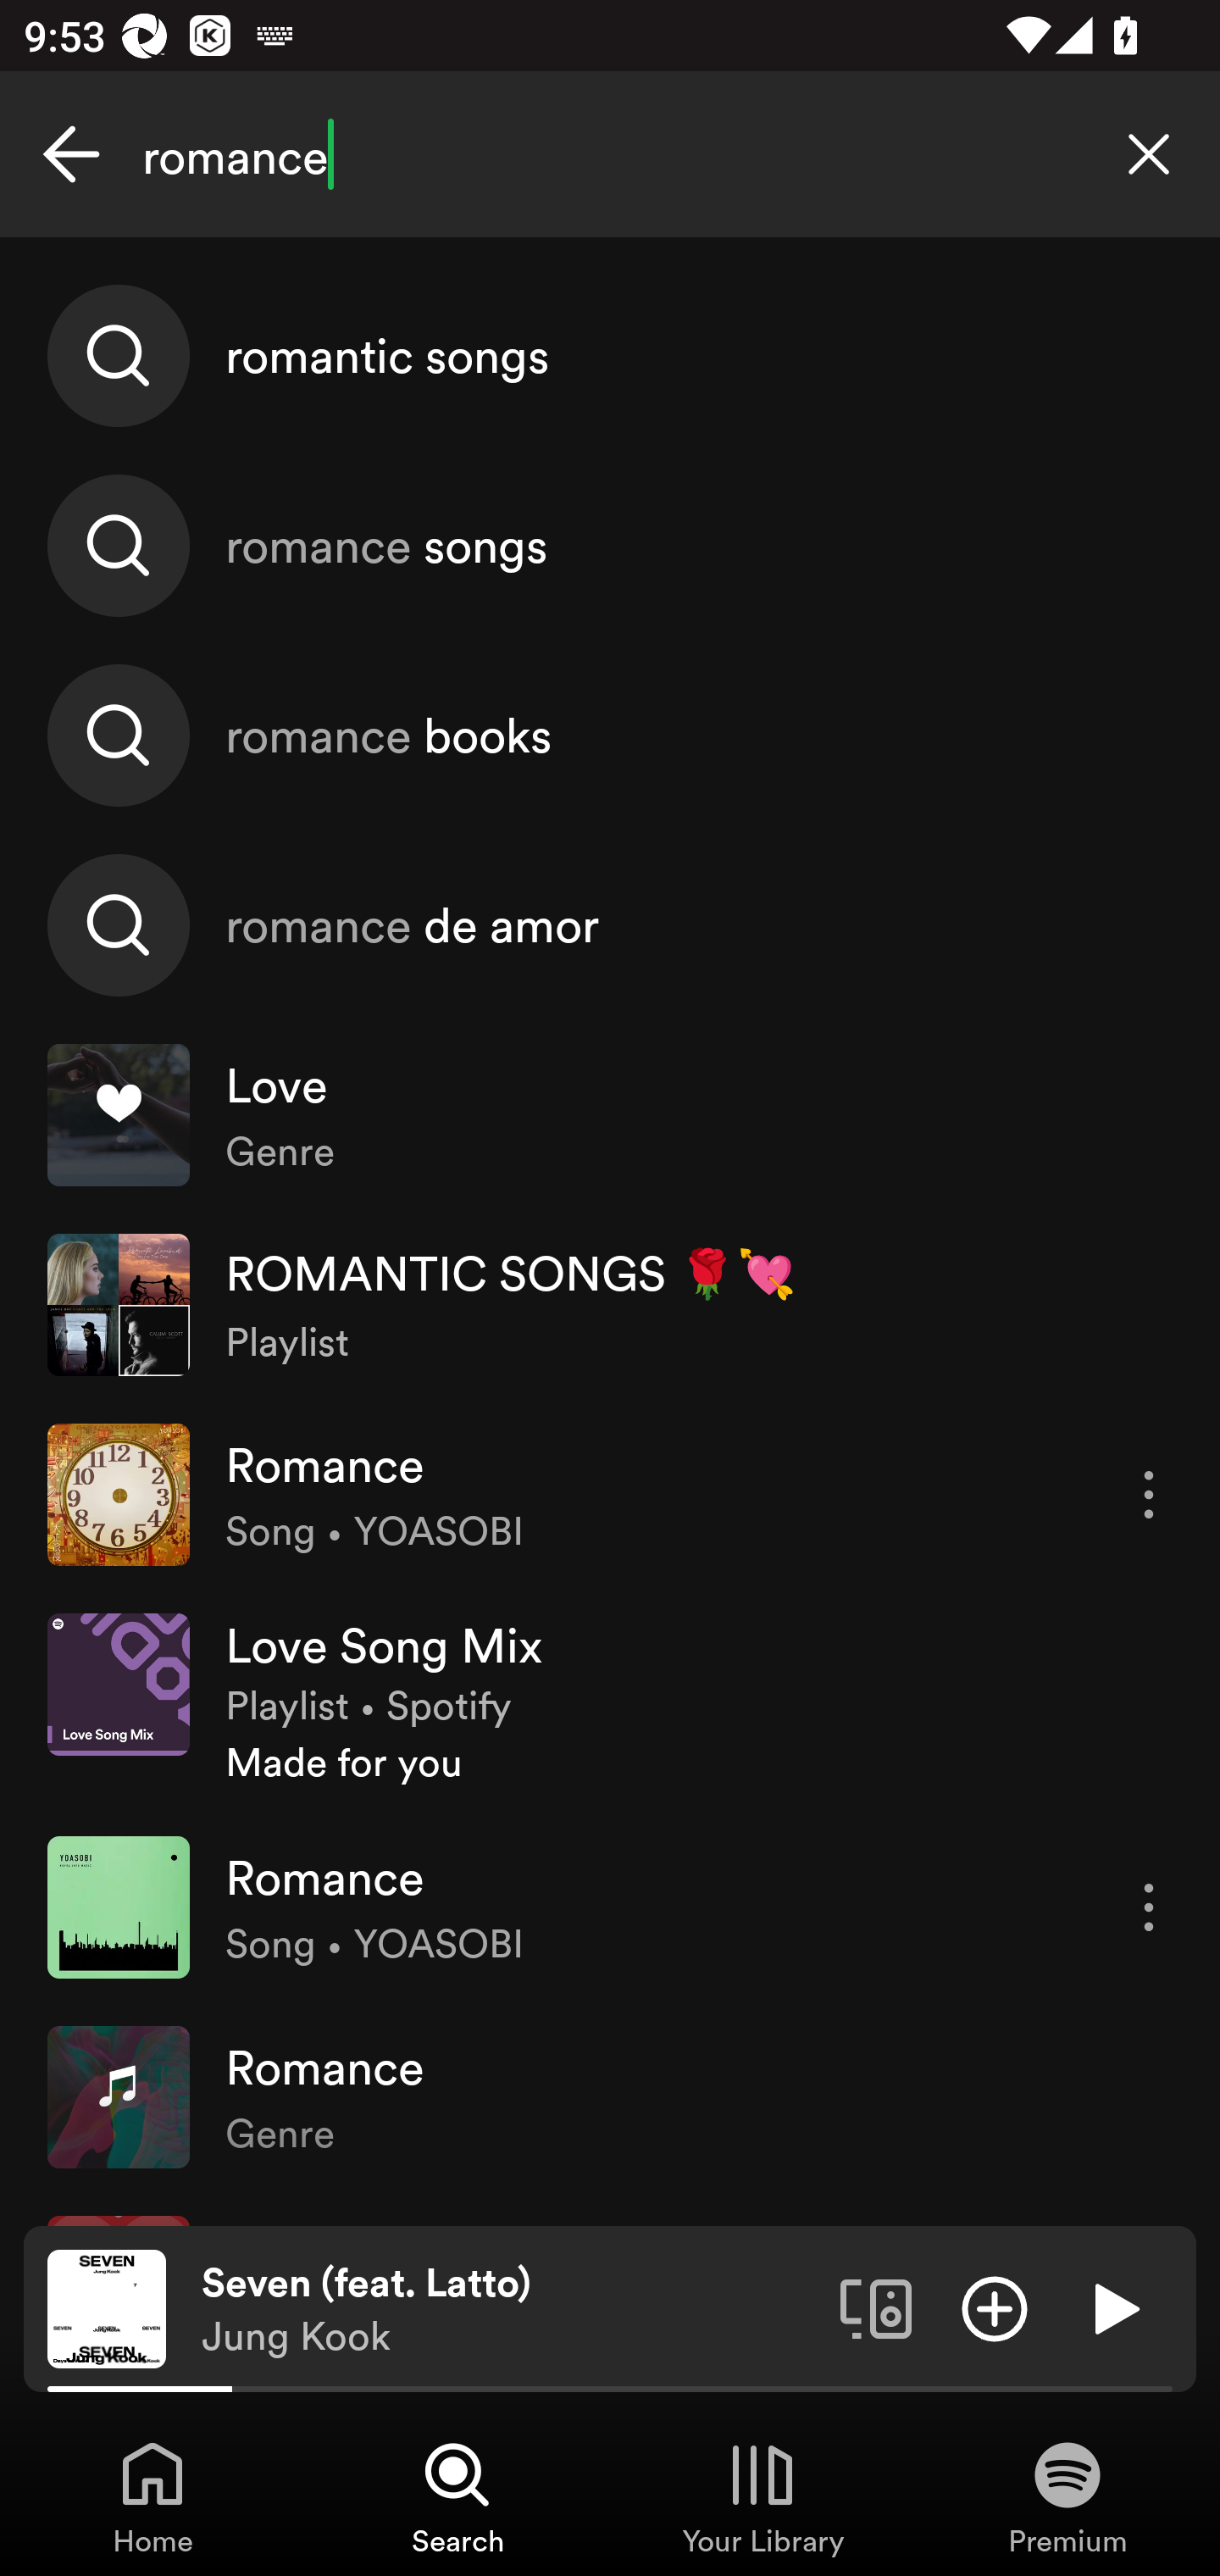 This screenshot has width=1220, height=2576. I want to click on Love Song Mix Playlist • Spotify Made for you, so click(610, 1702).